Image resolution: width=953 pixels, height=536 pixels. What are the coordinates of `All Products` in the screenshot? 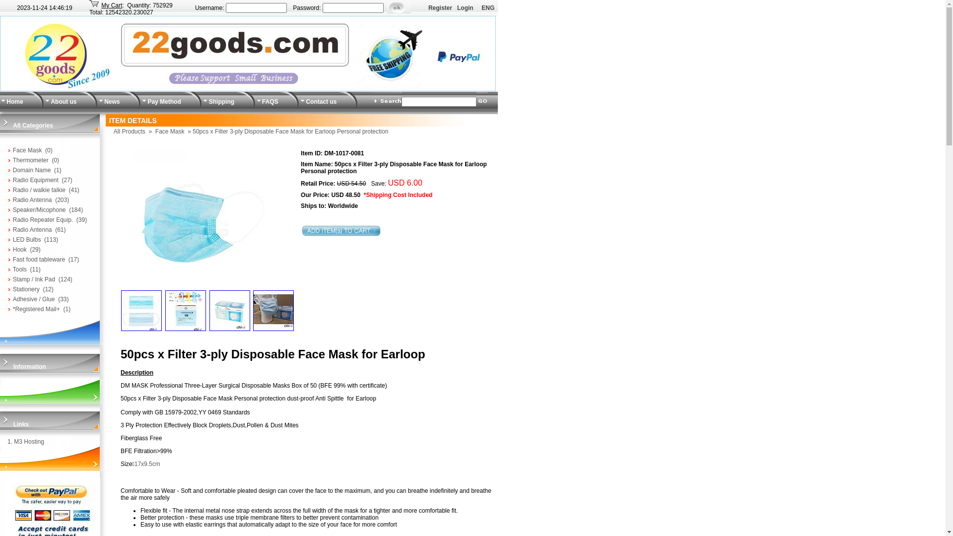 It's located at (130, 132).